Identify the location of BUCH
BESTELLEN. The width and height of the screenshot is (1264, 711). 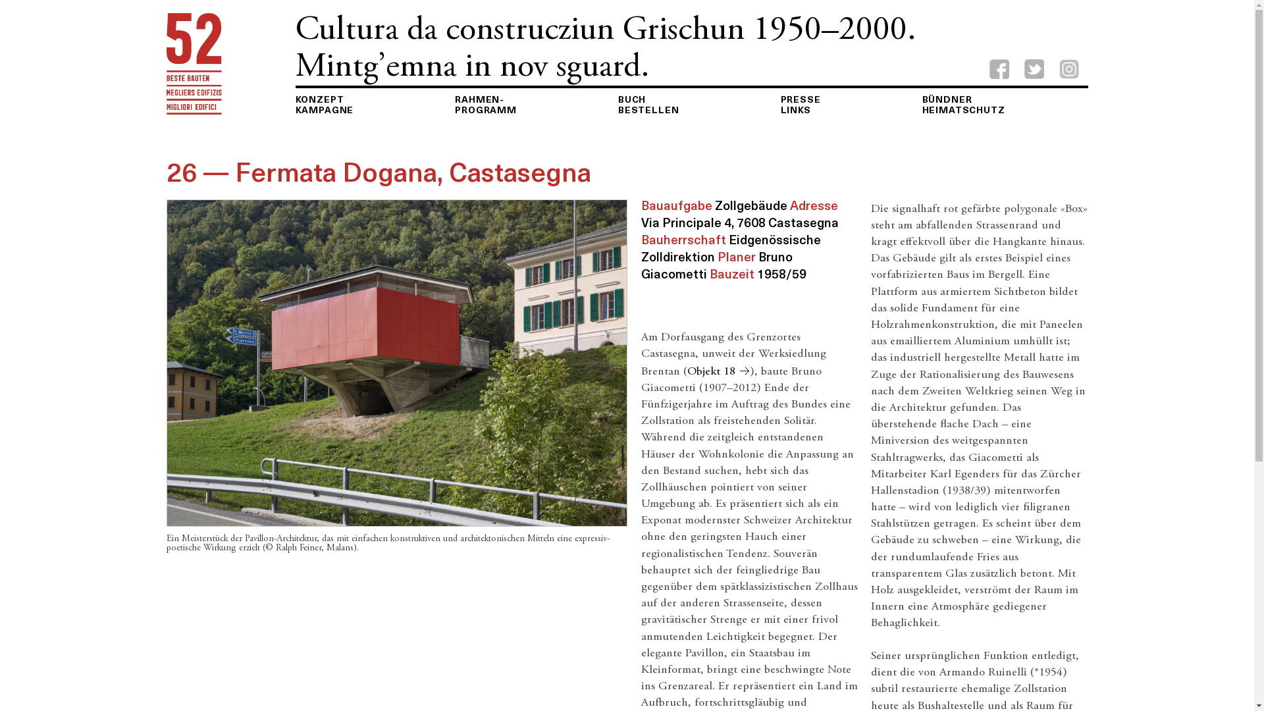
(649, 104).